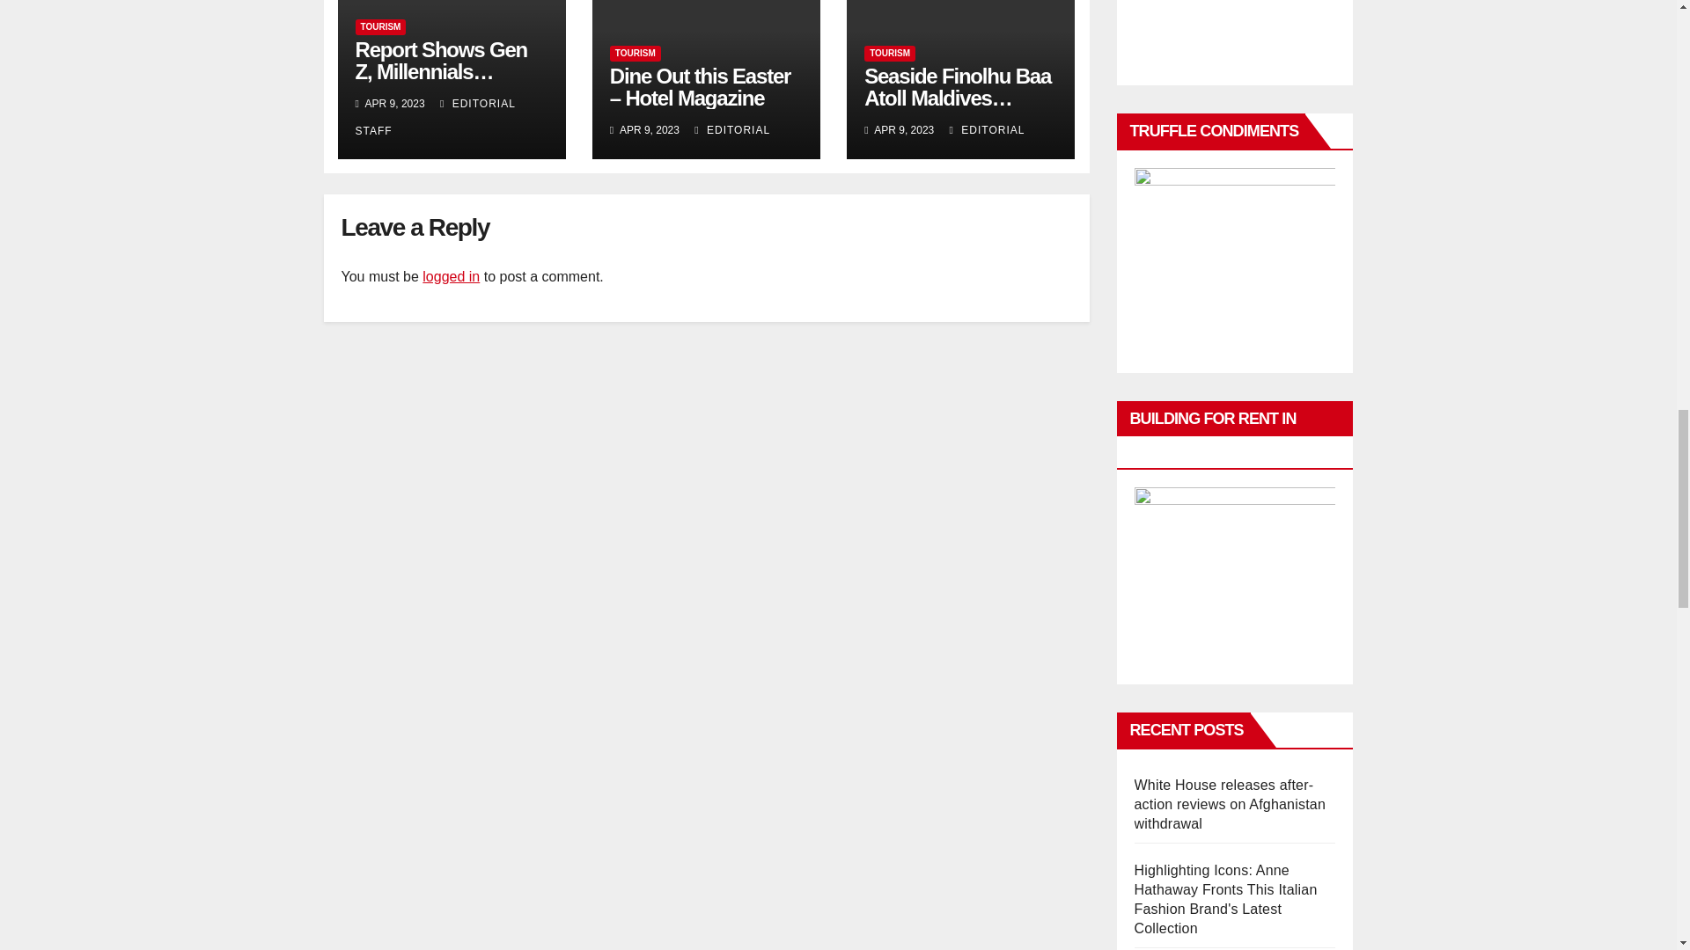  I want to click on EDITORIAL, so click(732, 130).